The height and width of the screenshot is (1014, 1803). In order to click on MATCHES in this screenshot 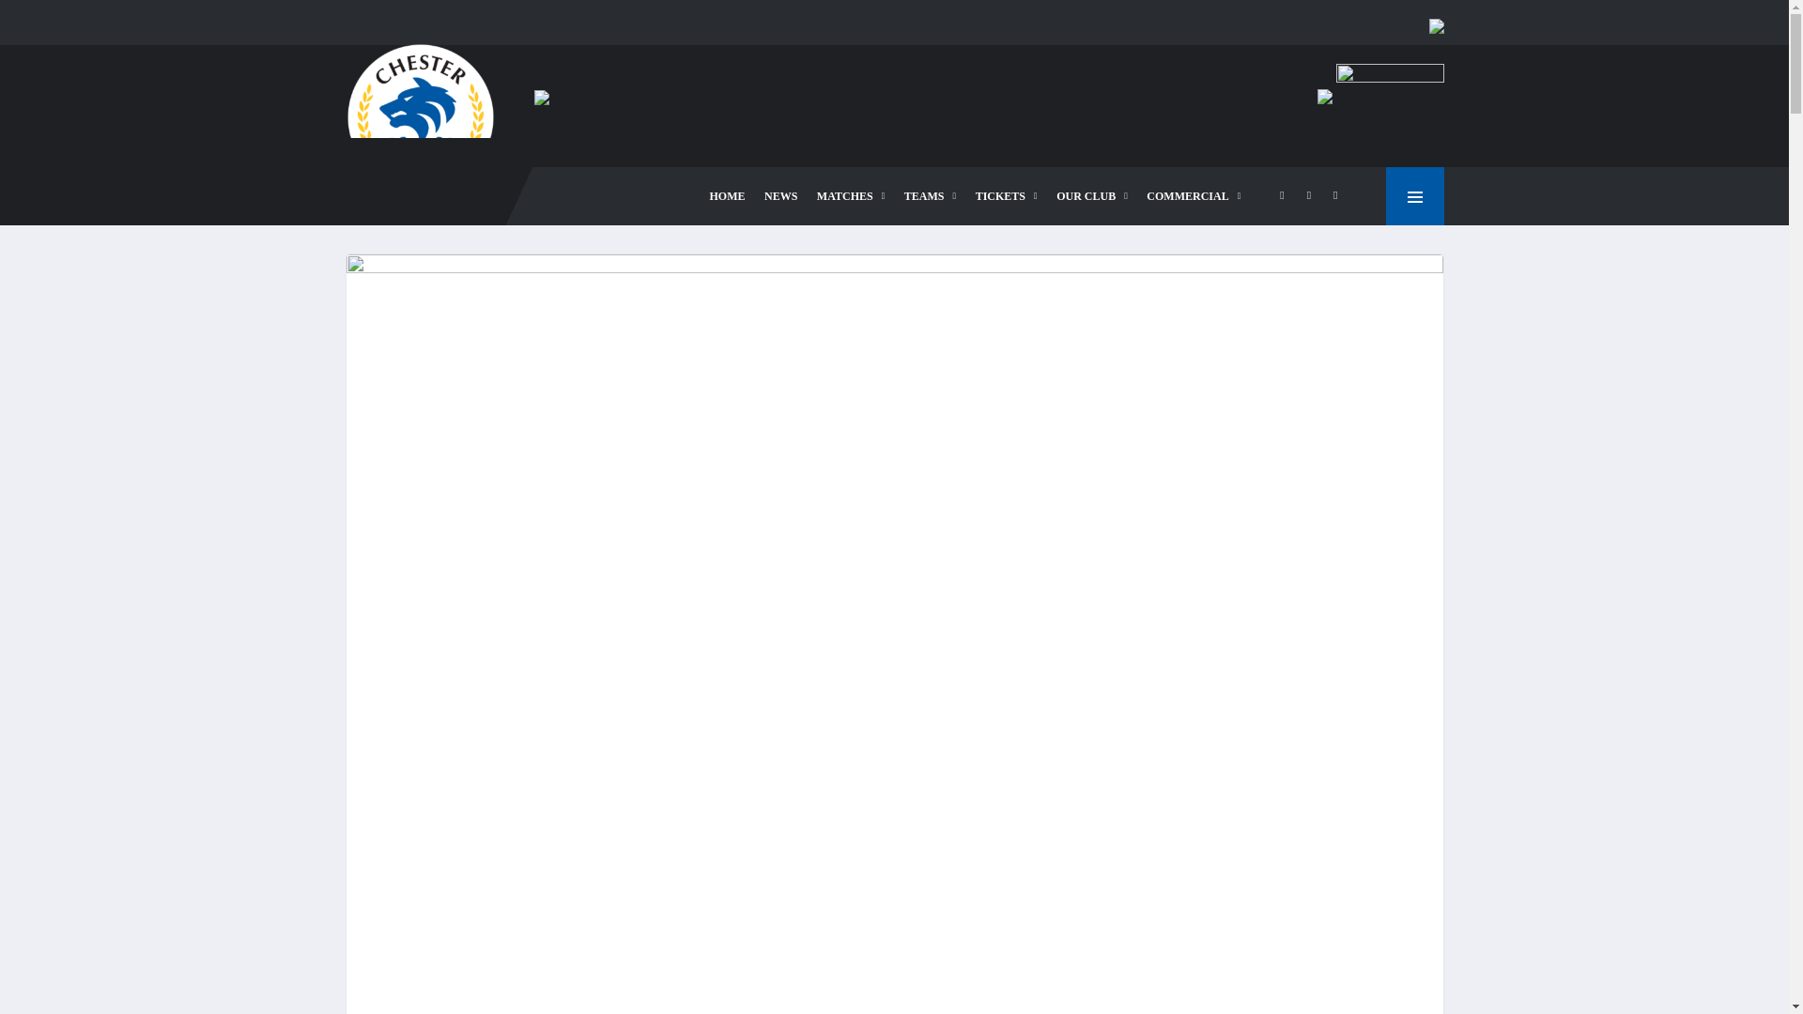, I will do `click(851, 195)`.